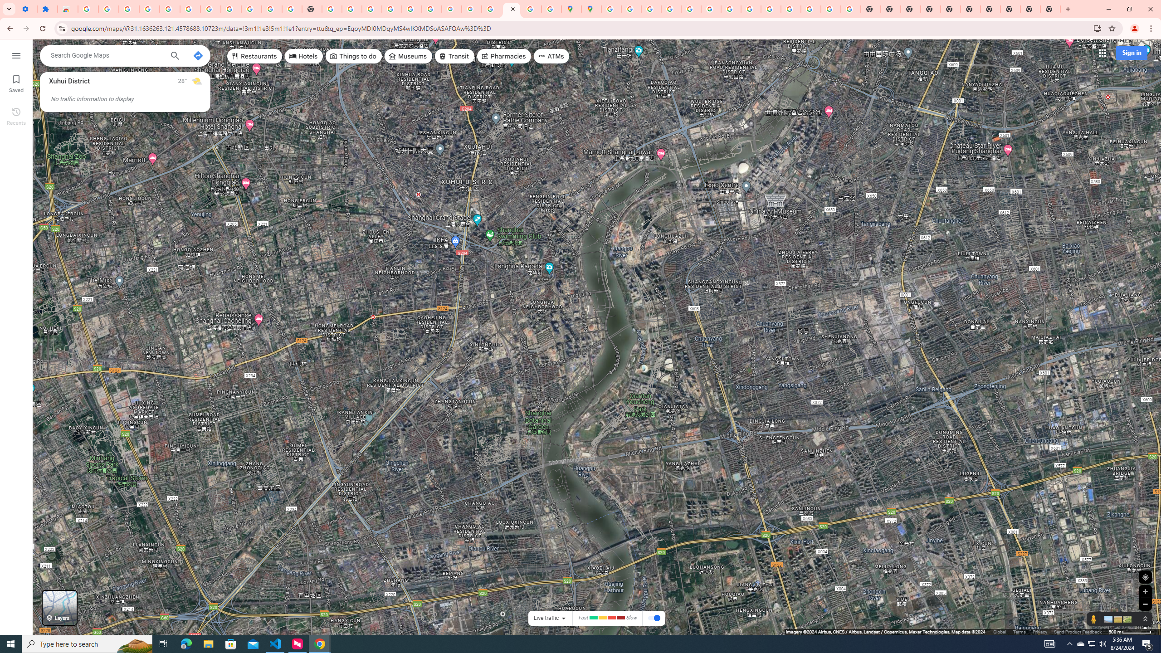 The height and width of the screenshot is (653, 1161). Describe the element at coordinates (47, 9) in the screenshot. I see `Extensions` at that location.